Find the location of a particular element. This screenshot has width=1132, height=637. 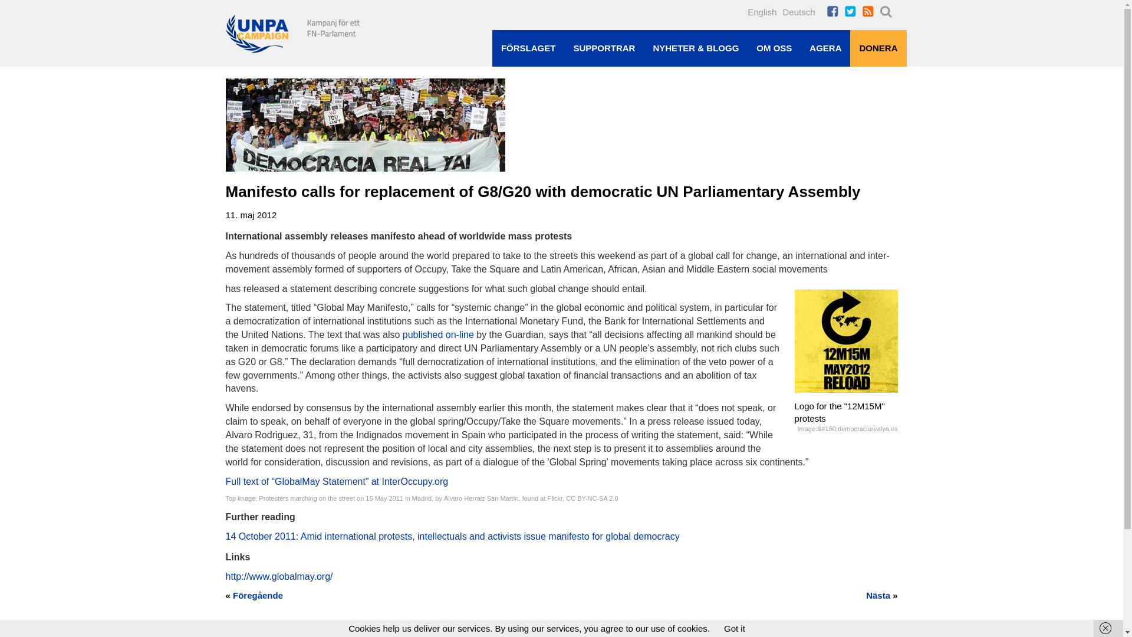

FB is located at coordinates (835, 12).